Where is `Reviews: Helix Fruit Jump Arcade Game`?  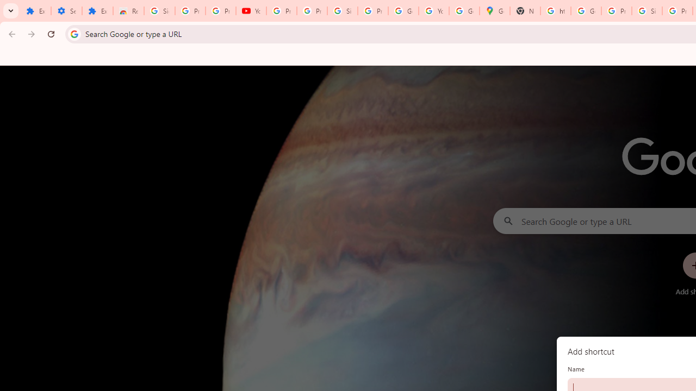 Reviews: Helix Fruit Jump Arcade Game is located at coordinates (128, 11).